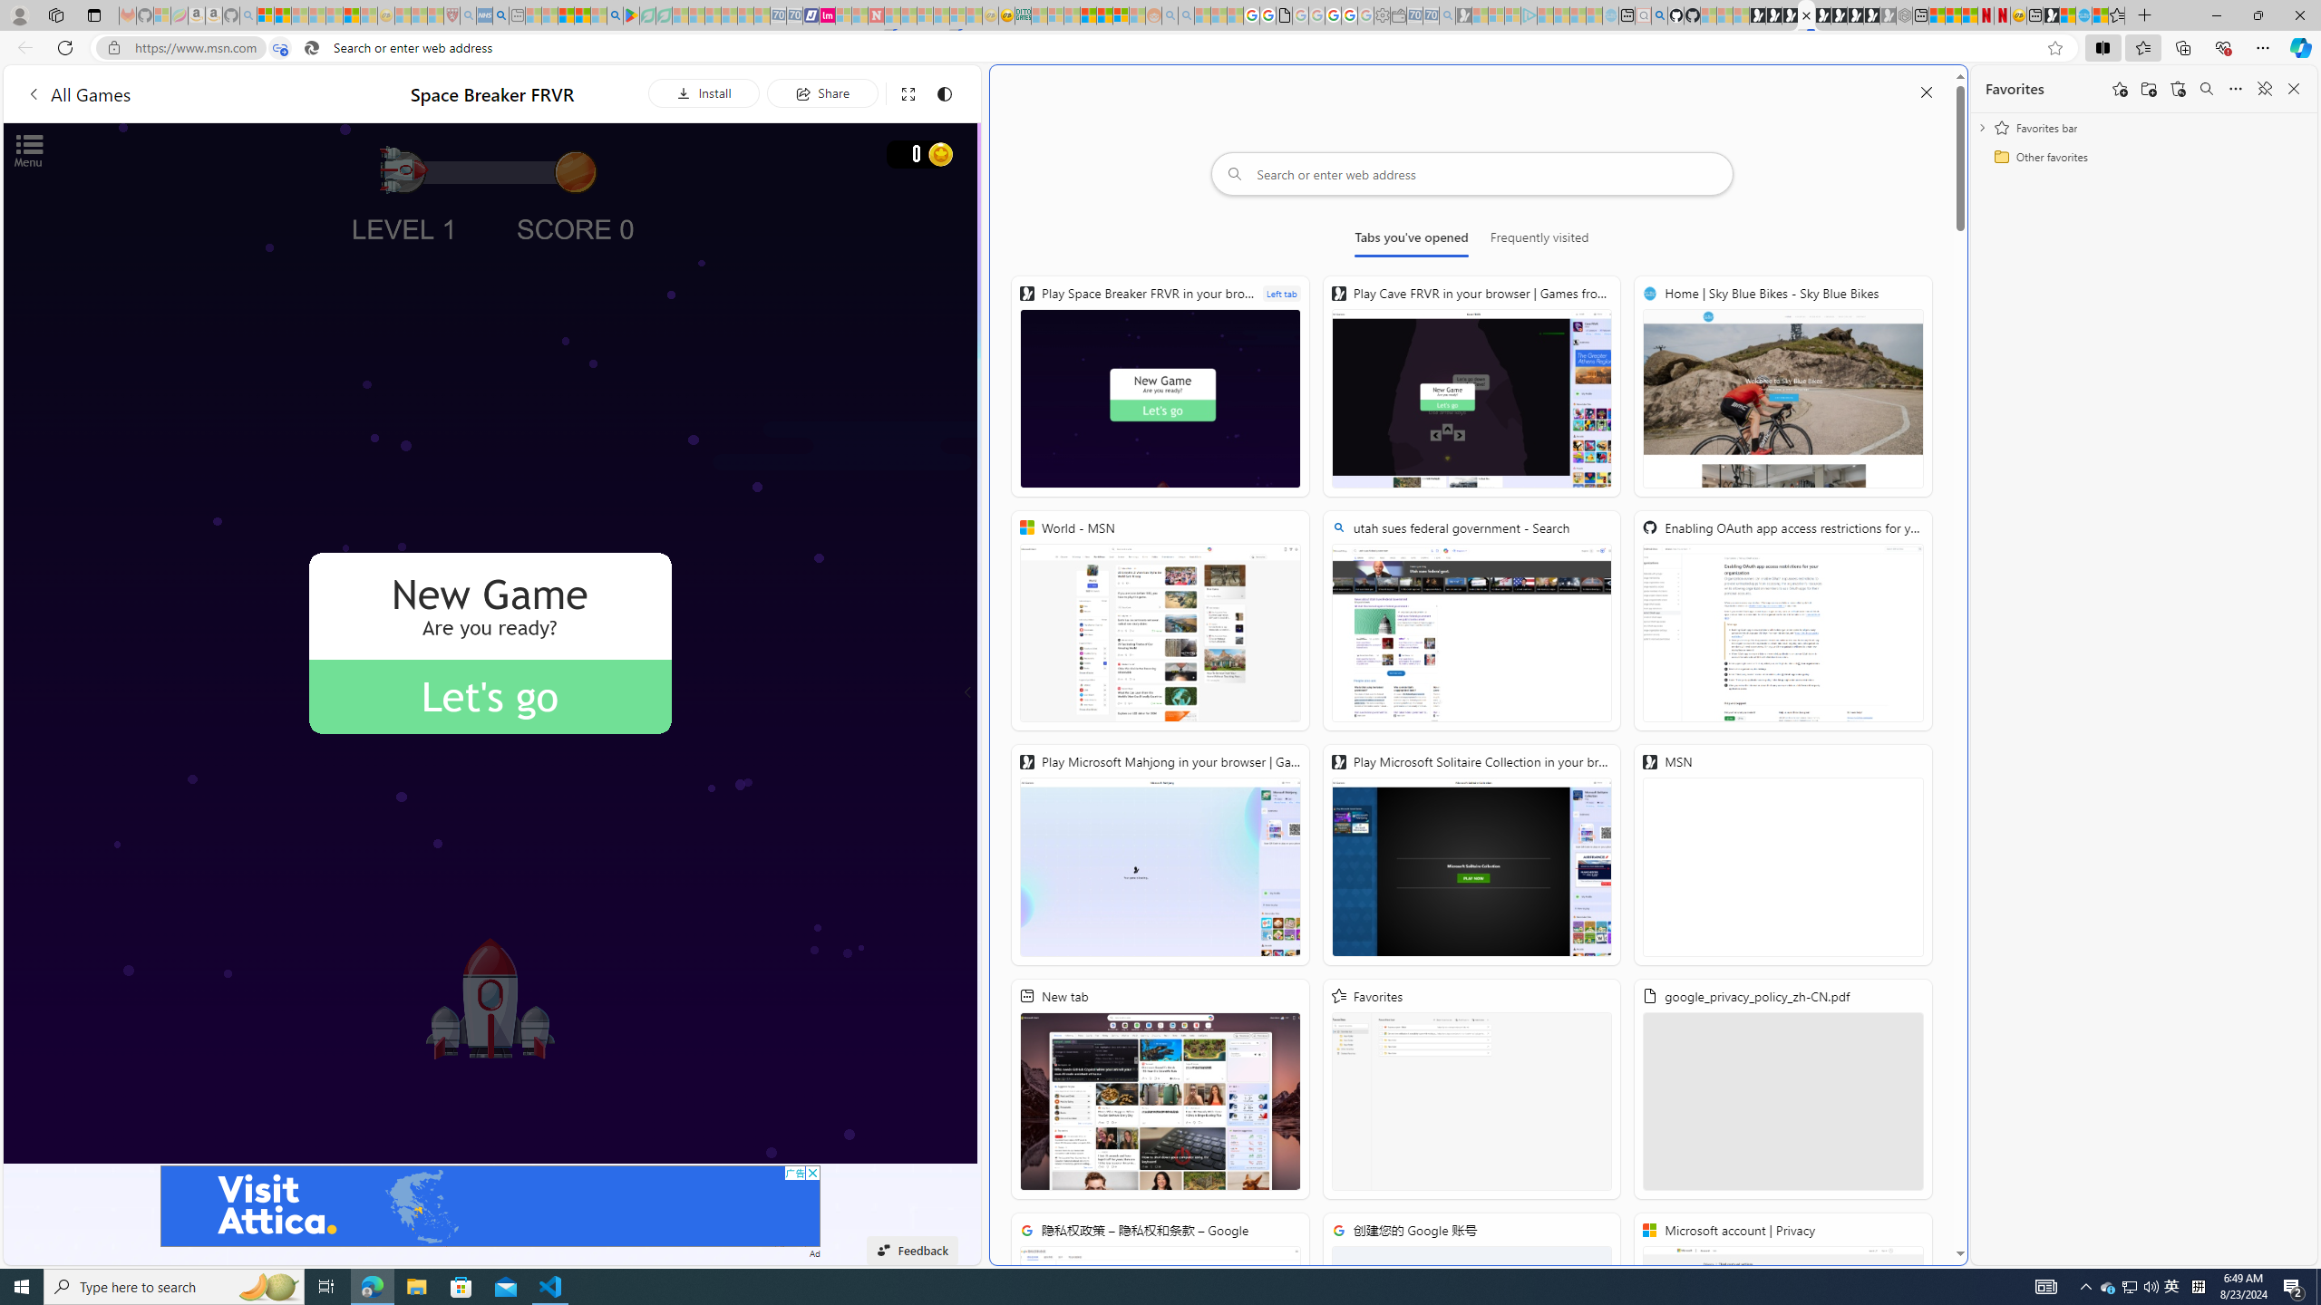 This screenshot has height=1305, width=2321. What do you see at coordinates (2264, 89) in the screenshot?
I see `Unpin favorites` at bounding box center [2264, 89].